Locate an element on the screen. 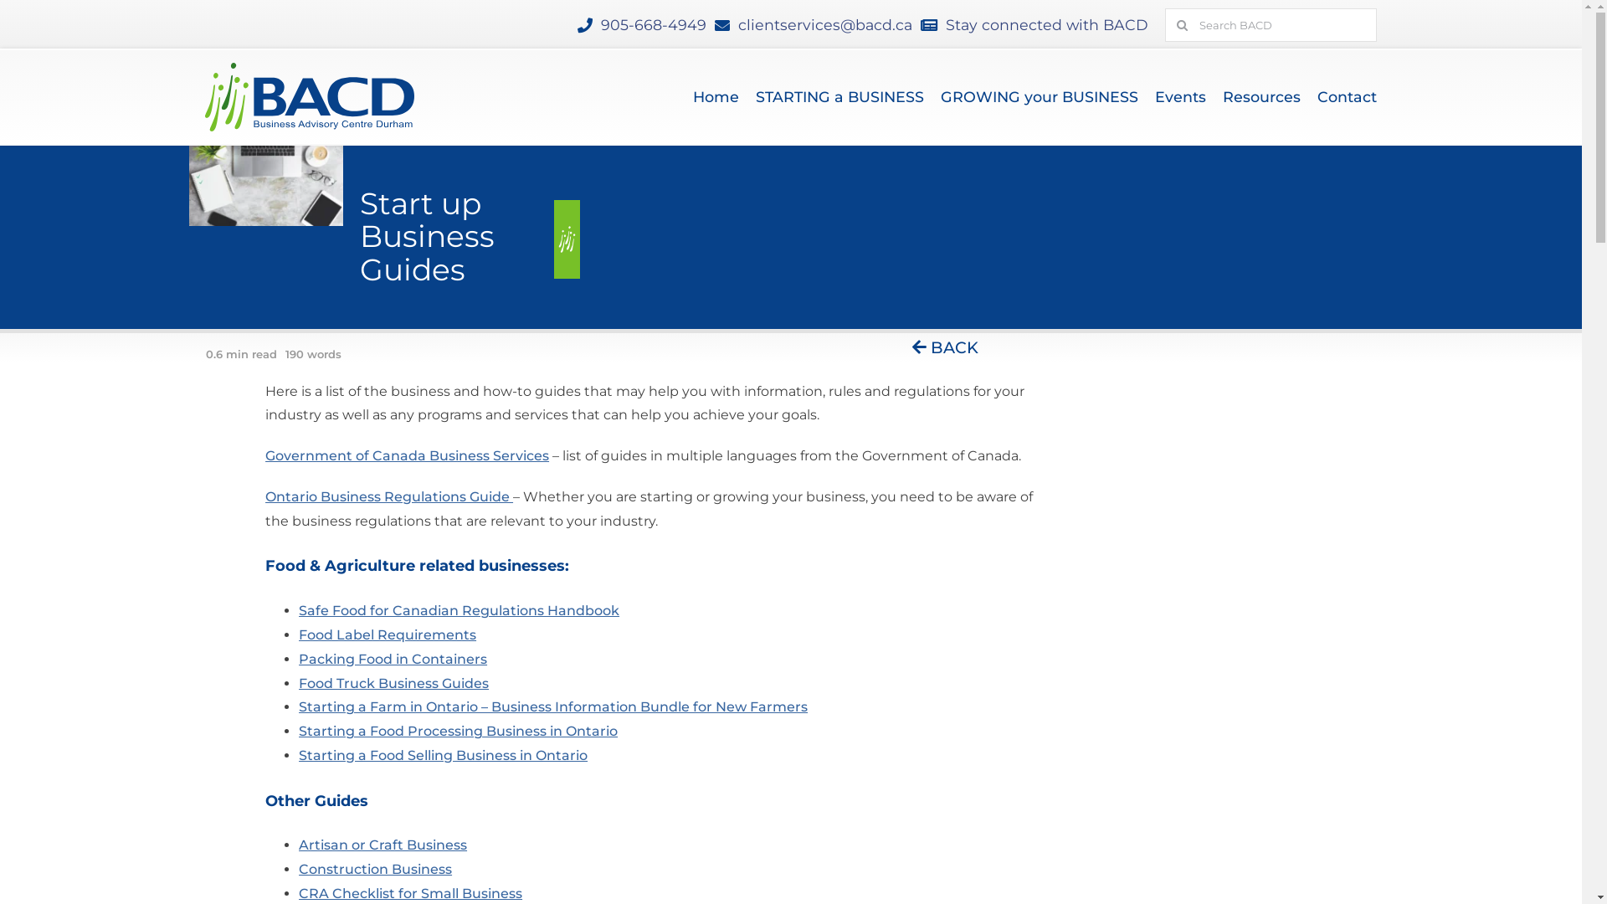  BACD_Startup Business Guides is located at coordinates (266, 186).